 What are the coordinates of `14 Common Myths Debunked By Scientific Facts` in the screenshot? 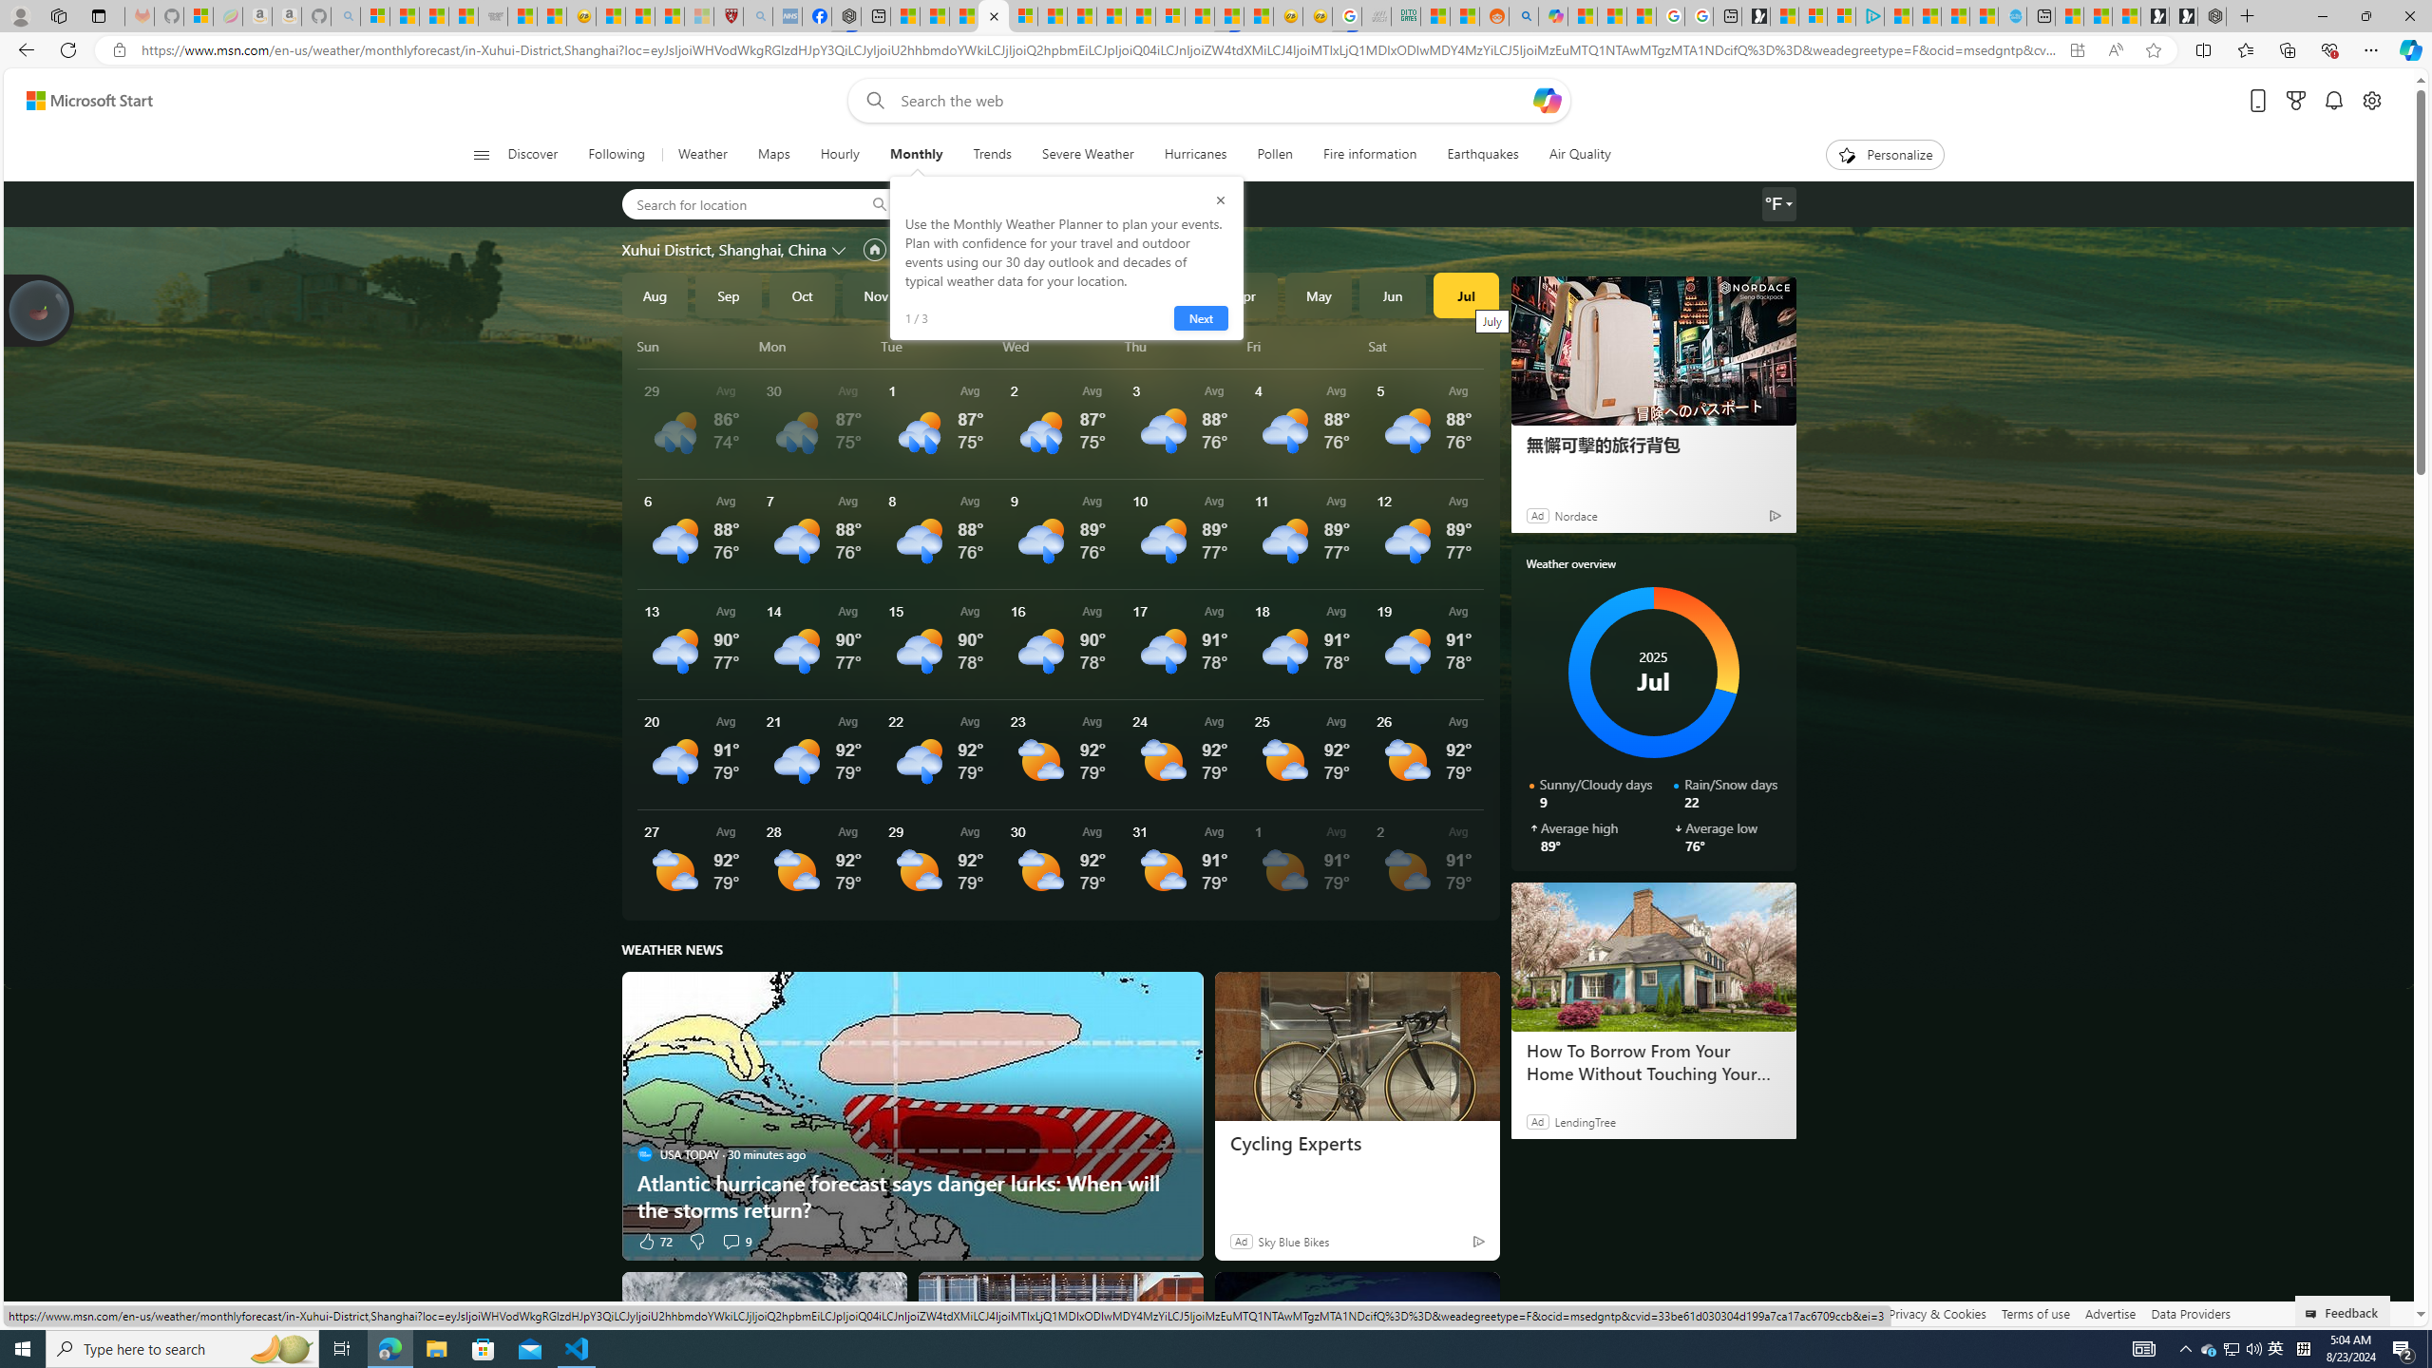 It's located at (1111, 16).